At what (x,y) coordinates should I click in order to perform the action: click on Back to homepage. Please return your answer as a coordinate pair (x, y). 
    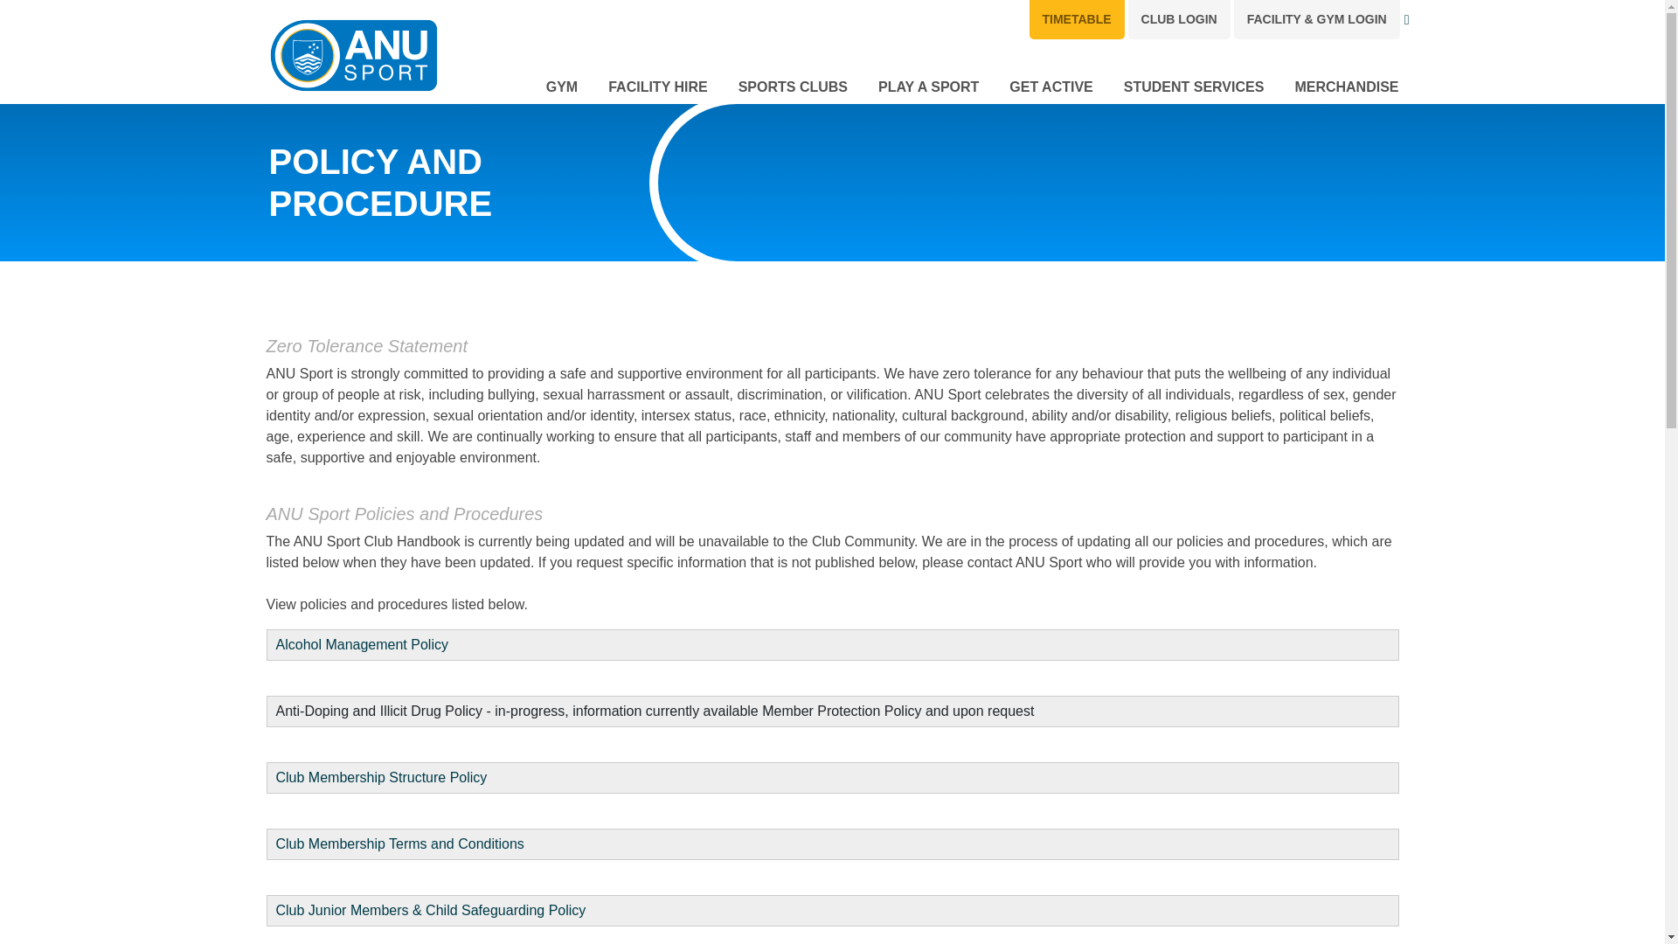
    Looking at the image, I should click on (352, 56).